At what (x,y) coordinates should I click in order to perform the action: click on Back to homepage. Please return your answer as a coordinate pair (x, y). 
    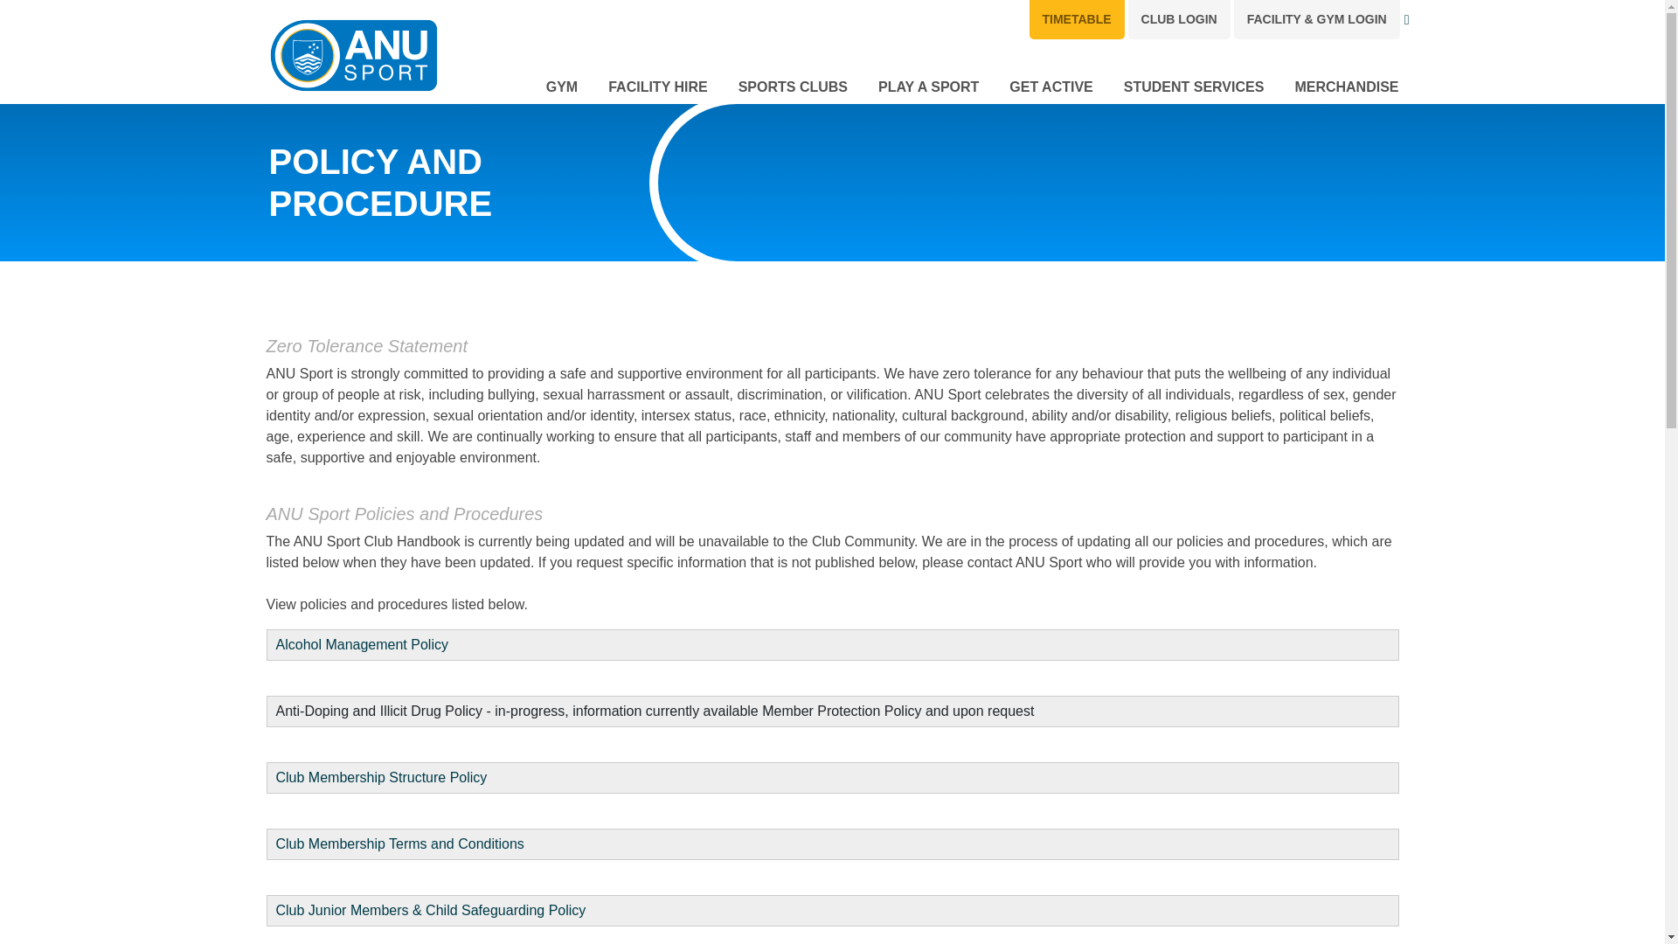
    Looking at the image, I should click on (352, 56).